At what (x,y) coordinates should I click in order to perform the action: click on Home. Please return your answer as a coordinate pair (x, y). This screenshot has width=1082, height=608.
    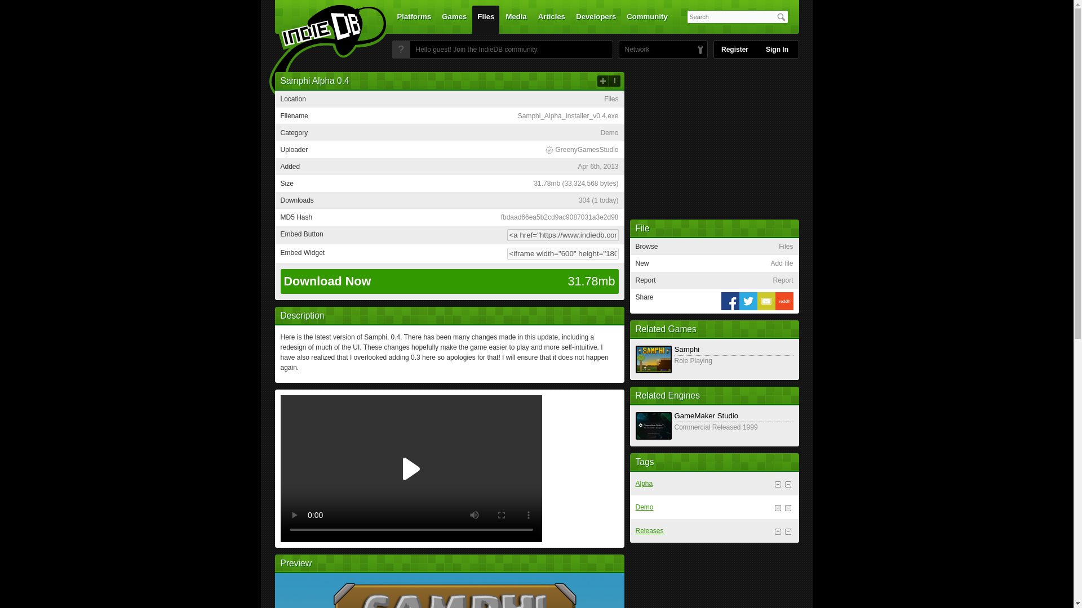
    Looking at the image, I should click on (320, 52).